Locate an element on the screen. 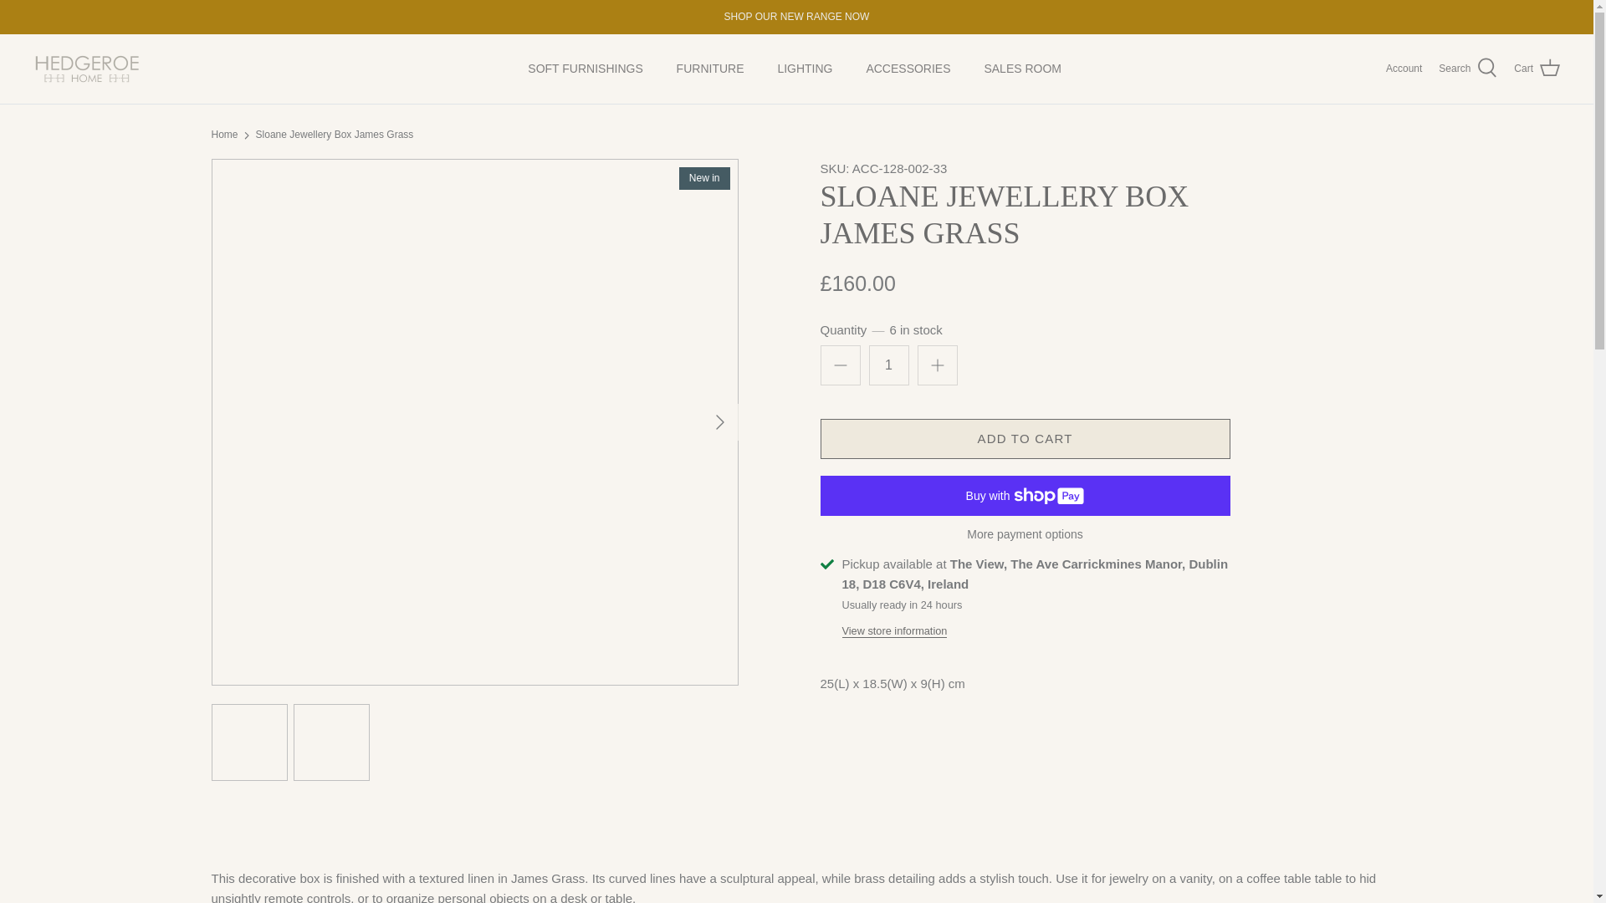 The height and width of the screenshot is (903, 1606). 1 is located at coordinates (888, 365).